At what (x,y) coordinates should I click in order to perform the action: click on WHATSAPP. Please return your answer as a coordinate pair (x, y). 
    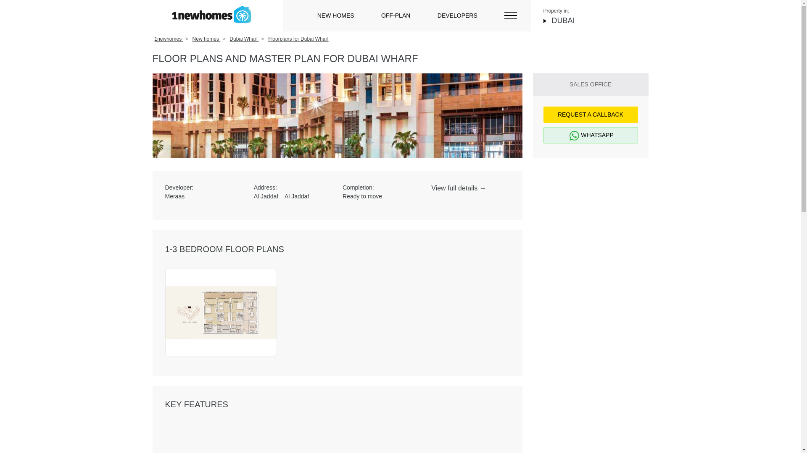
    Looking at the image, I should click on (590, 135).